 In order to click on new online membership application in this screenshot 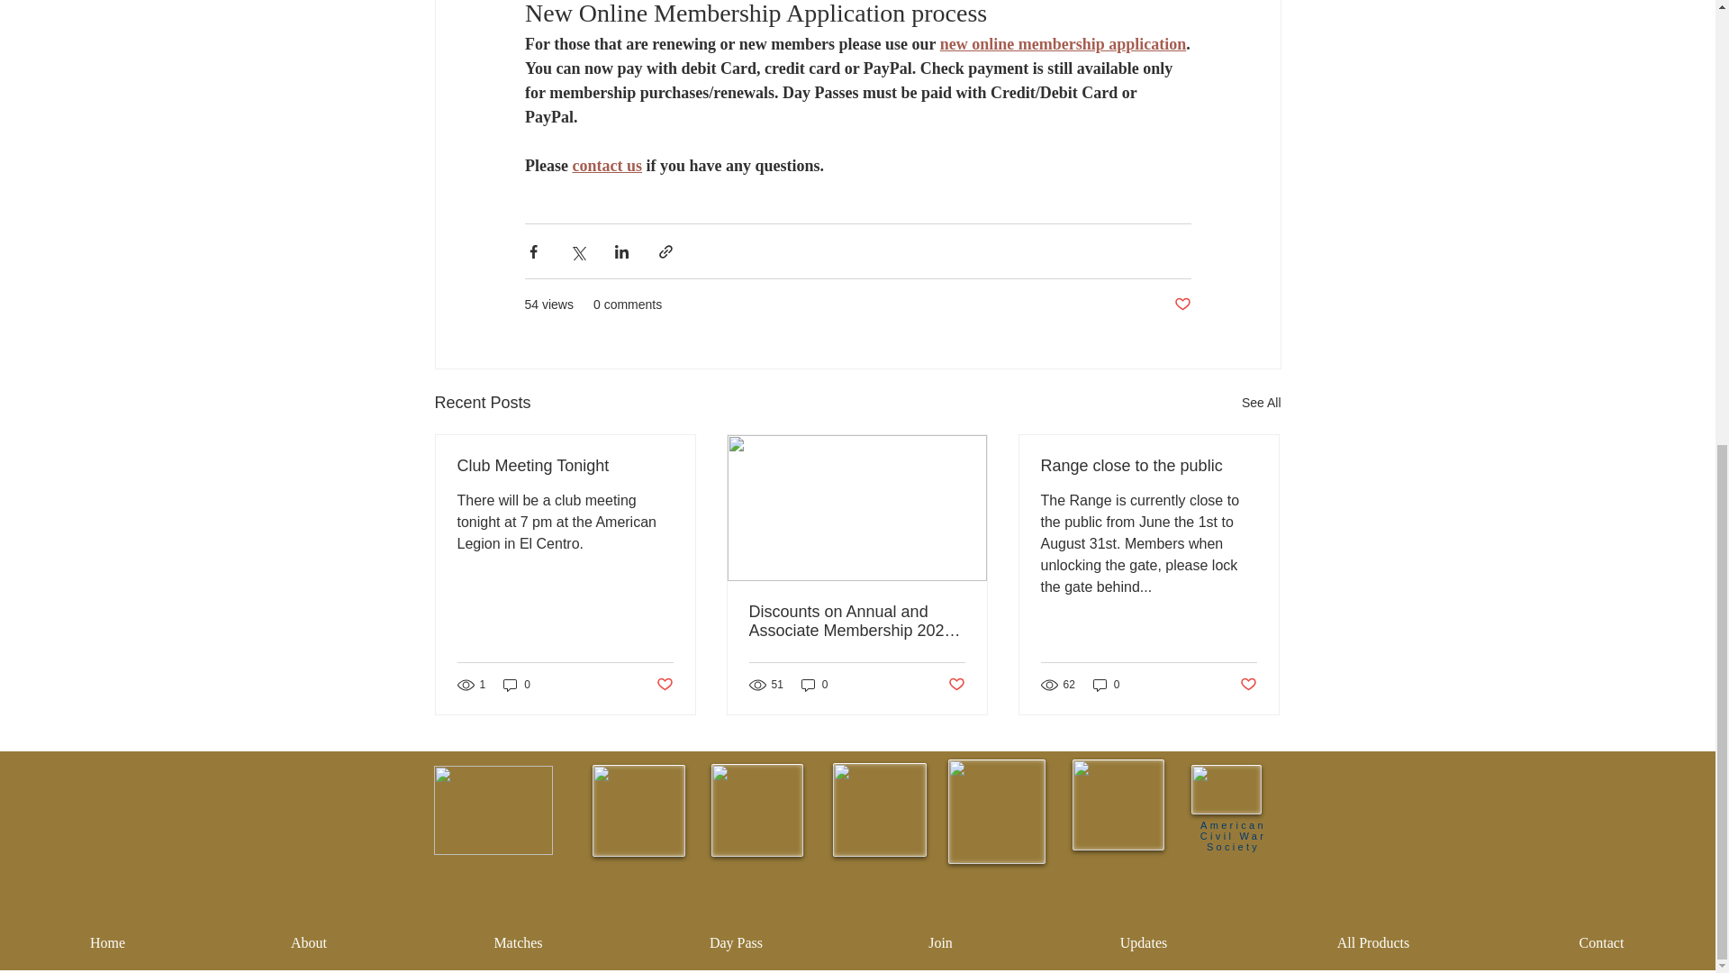, I will do `click(1063, 43)`.